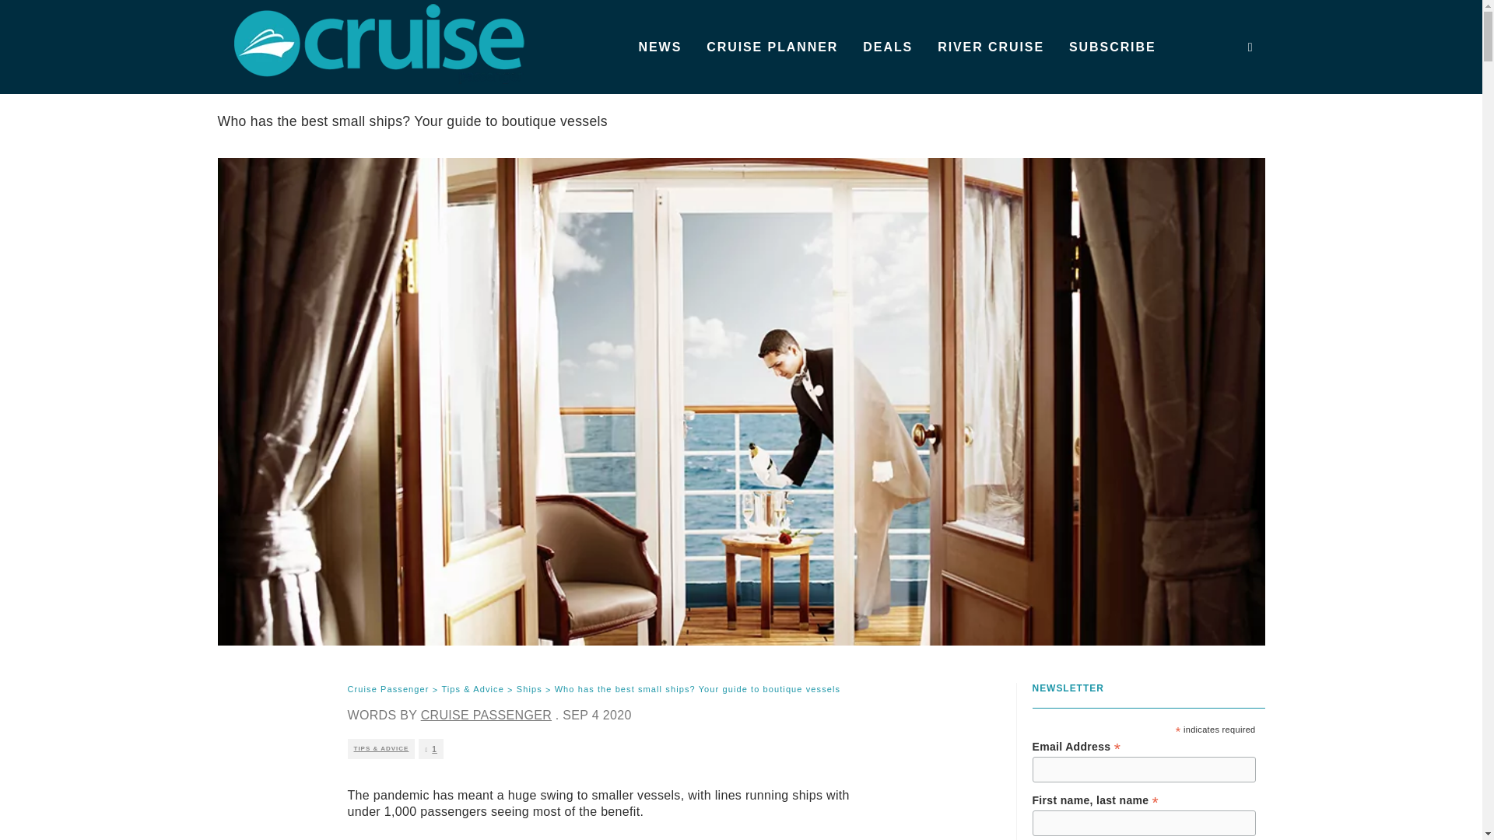  I want to click on Go to the Ships Category archives., so click(529, 690).